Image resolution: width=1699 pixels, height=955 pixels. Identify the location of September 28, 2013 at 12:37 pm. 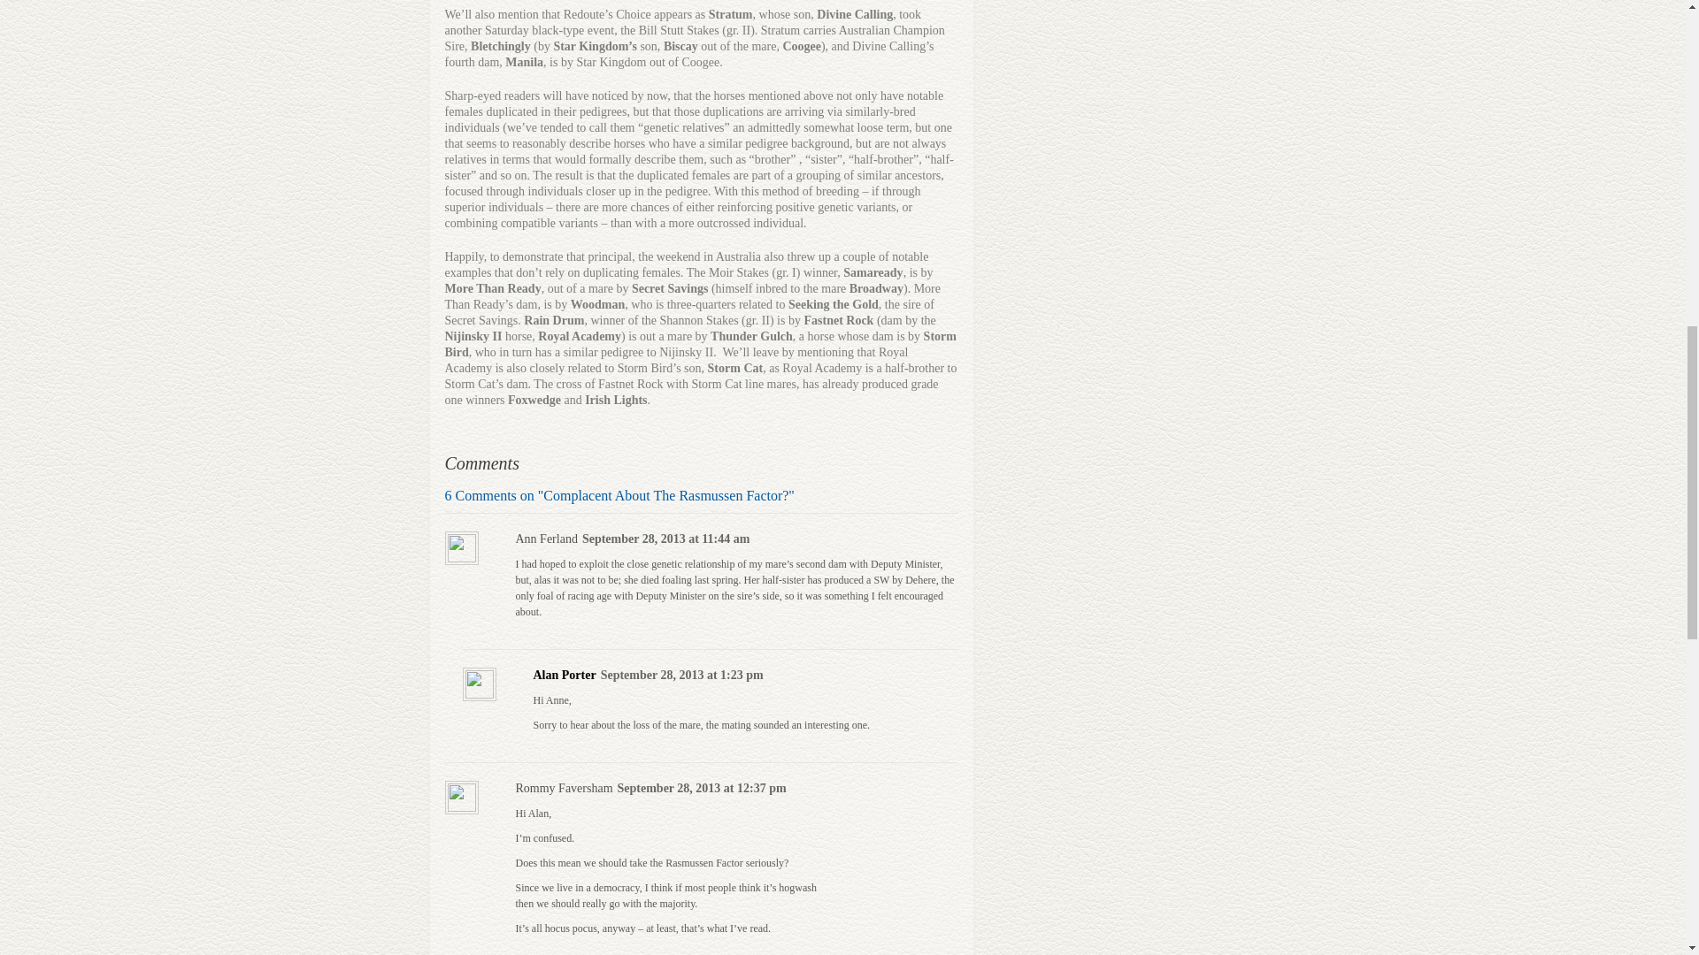
(702, 789).